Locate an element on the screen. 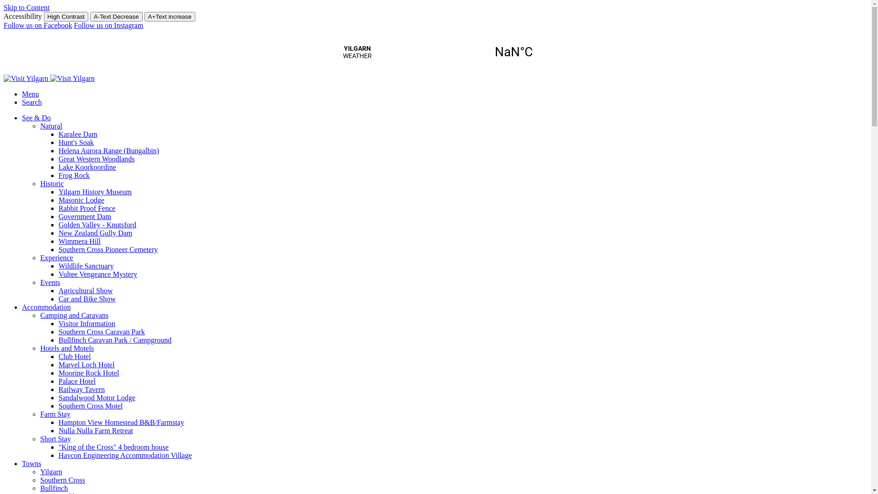  Southern Cross is located at coordinates (63, 480).